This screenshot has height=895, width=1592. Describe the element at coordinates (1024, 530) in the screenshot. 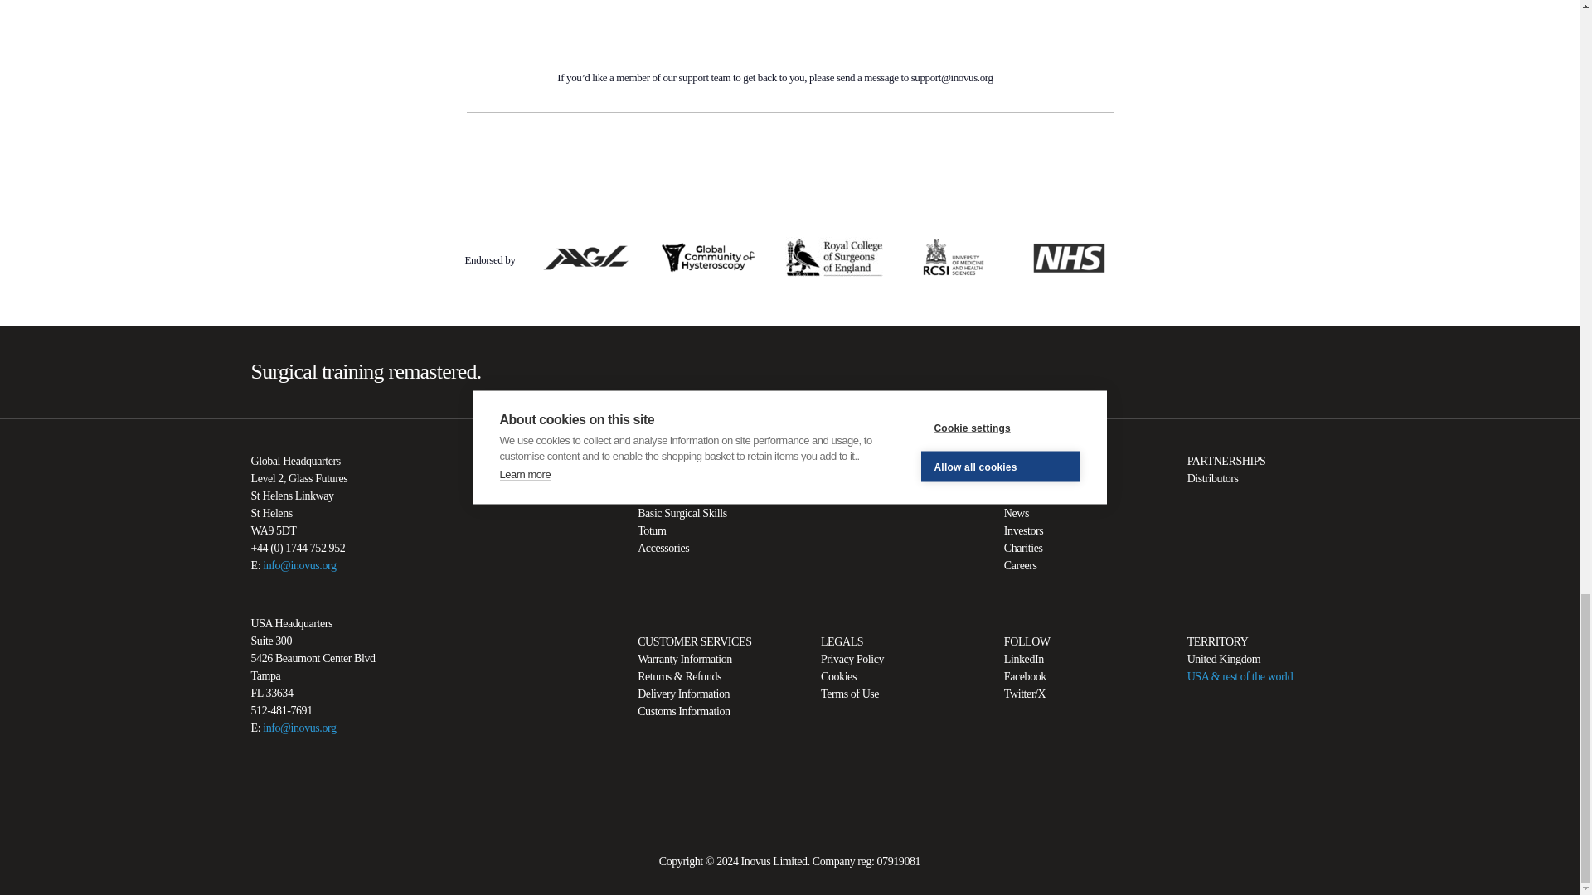

I see `Investors` at that location.